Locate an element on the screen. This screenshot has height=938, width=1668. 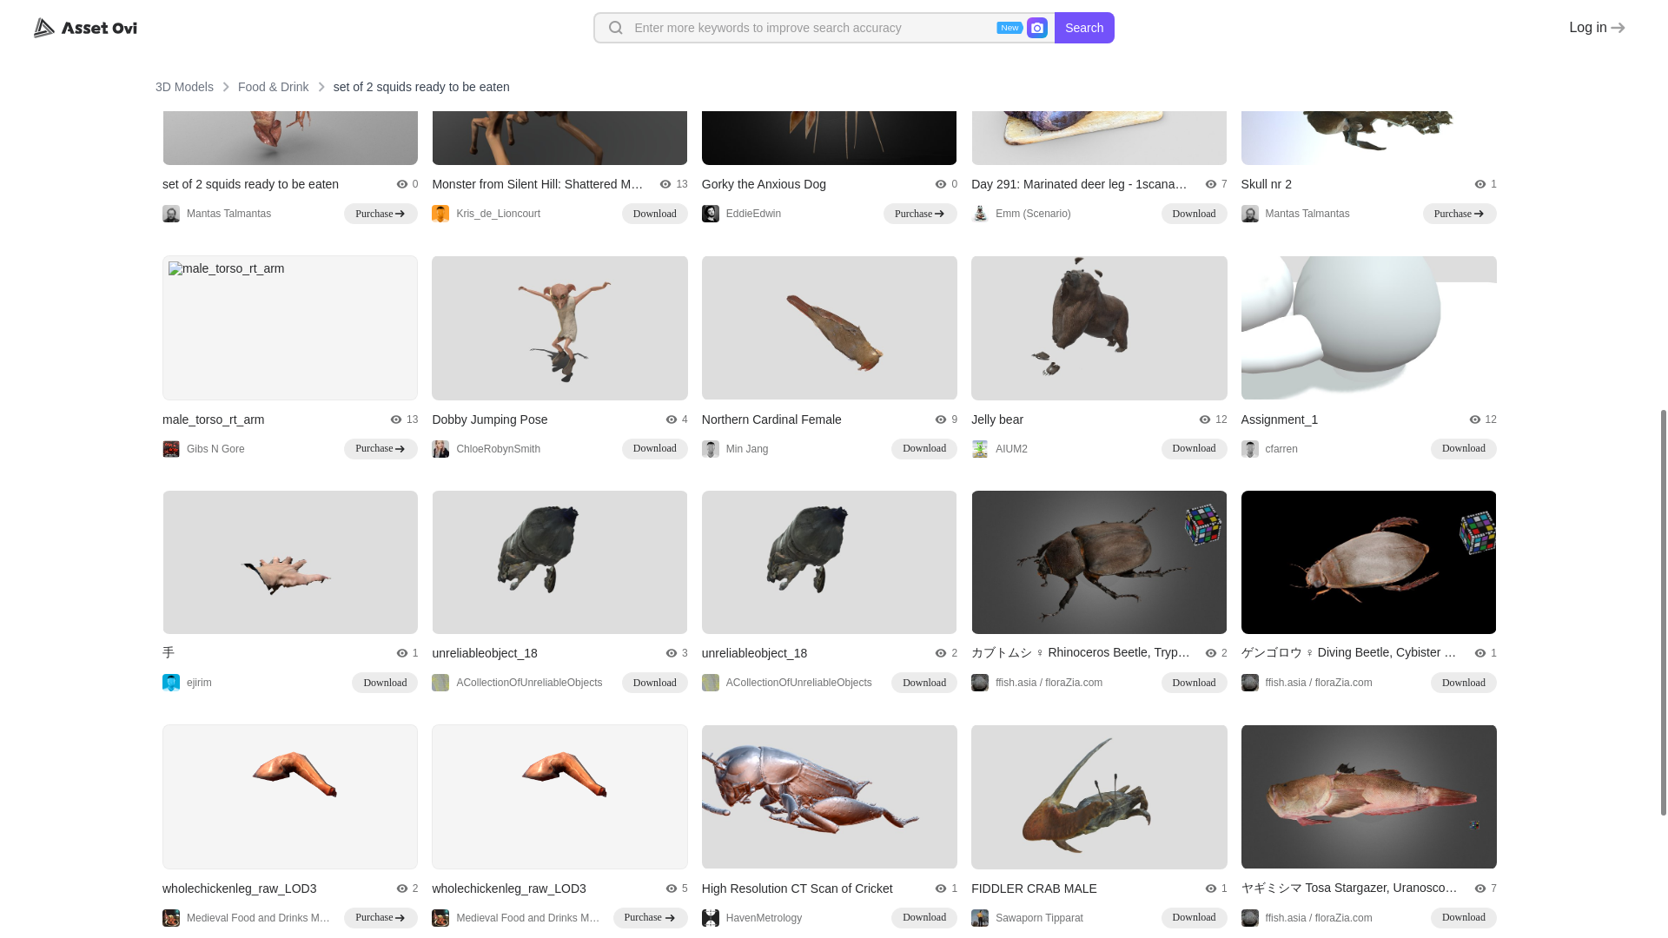
Gibs N Gore is located at coordinates (203, 448).